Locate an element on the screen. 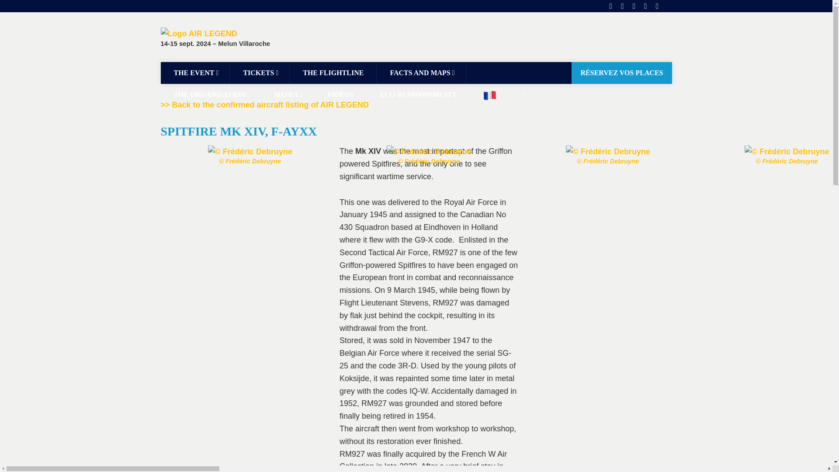  FACTS AND MAPS is located at coordinates (421, 73).